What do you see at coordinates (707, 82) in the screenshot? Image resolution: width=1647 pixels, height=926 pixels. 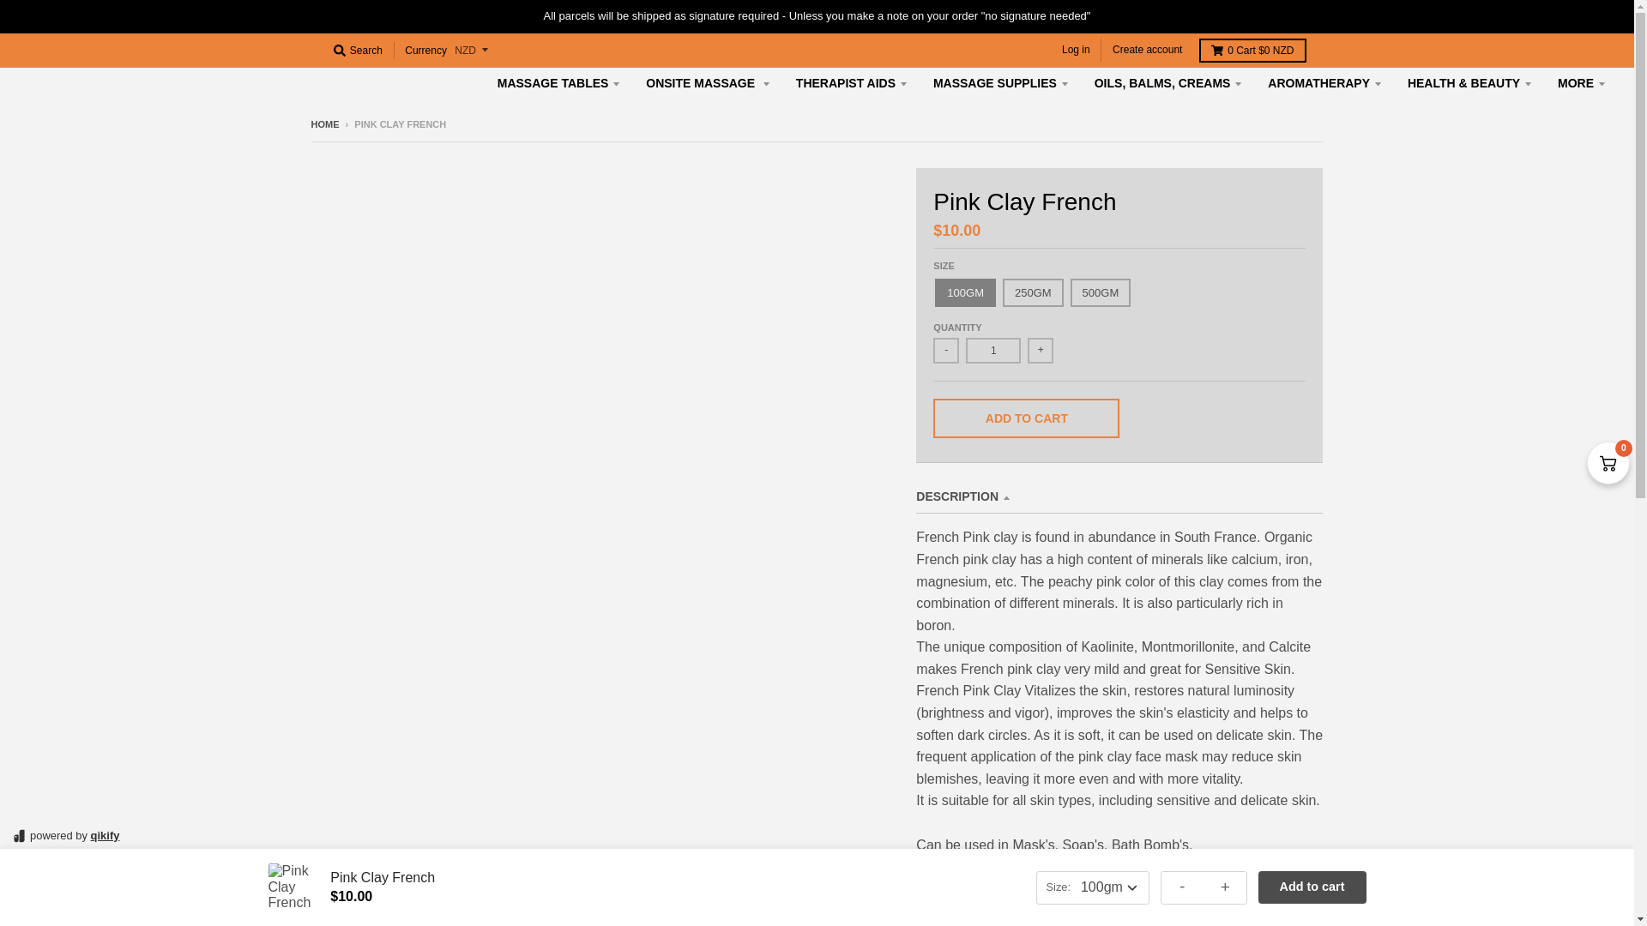 I see `ONSITE MASSAGE` at bounding box center [707, 82].